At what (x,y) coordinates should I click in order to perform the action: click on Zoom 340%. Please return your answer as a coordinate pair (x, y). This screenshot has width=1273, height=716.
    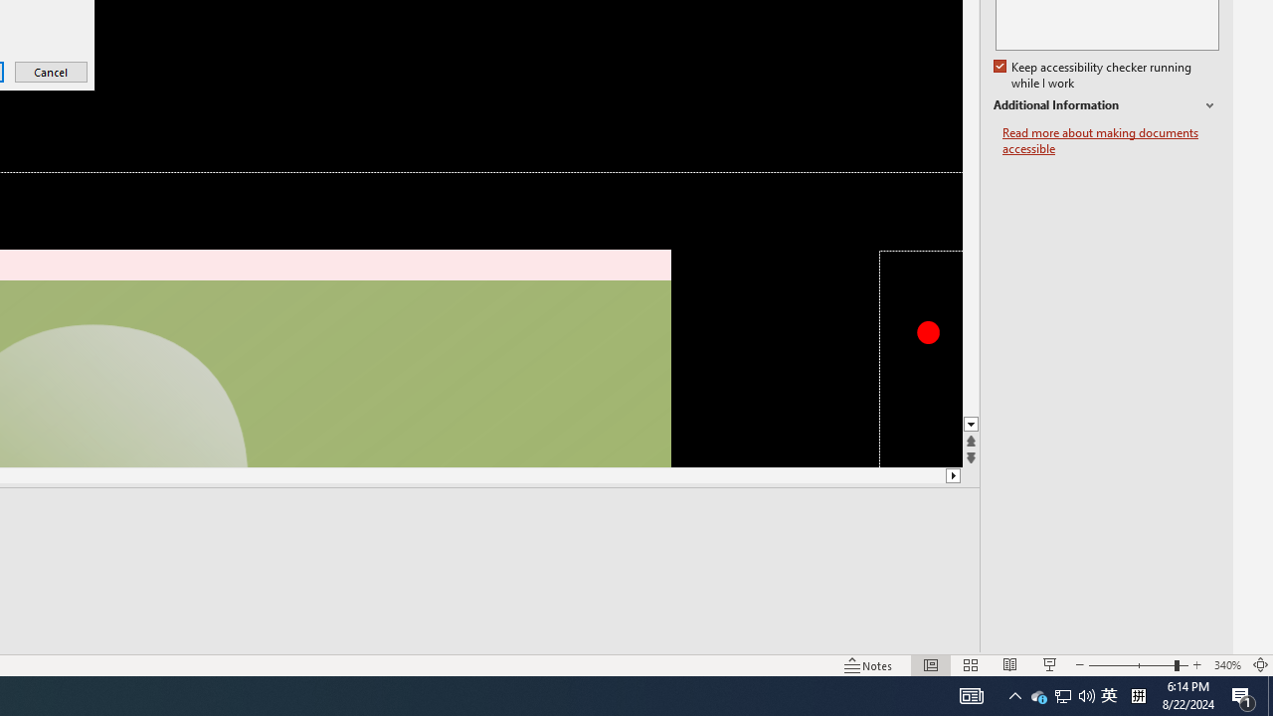
    Looking at the image, I should click on (1227, 664).